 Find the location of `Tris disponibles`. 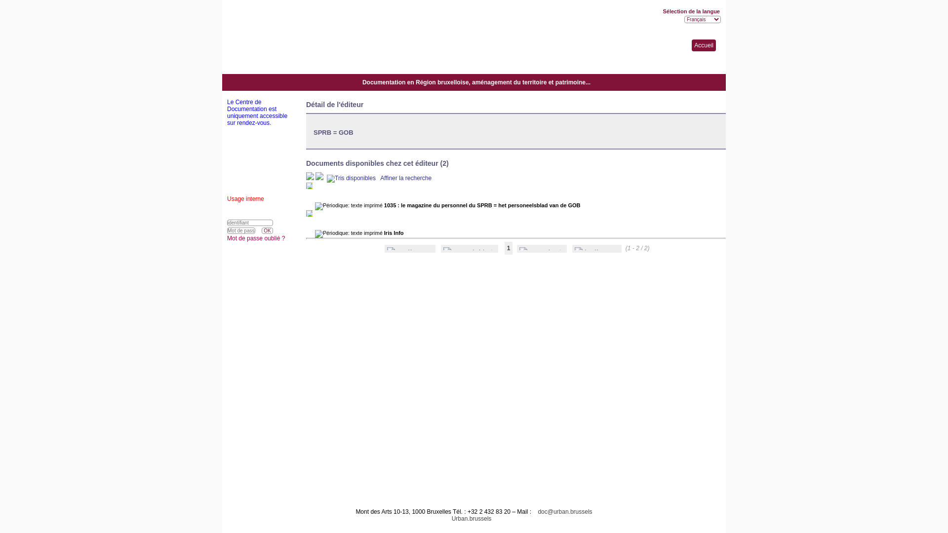

Tris disponibles is located at coordinates (352, 178).